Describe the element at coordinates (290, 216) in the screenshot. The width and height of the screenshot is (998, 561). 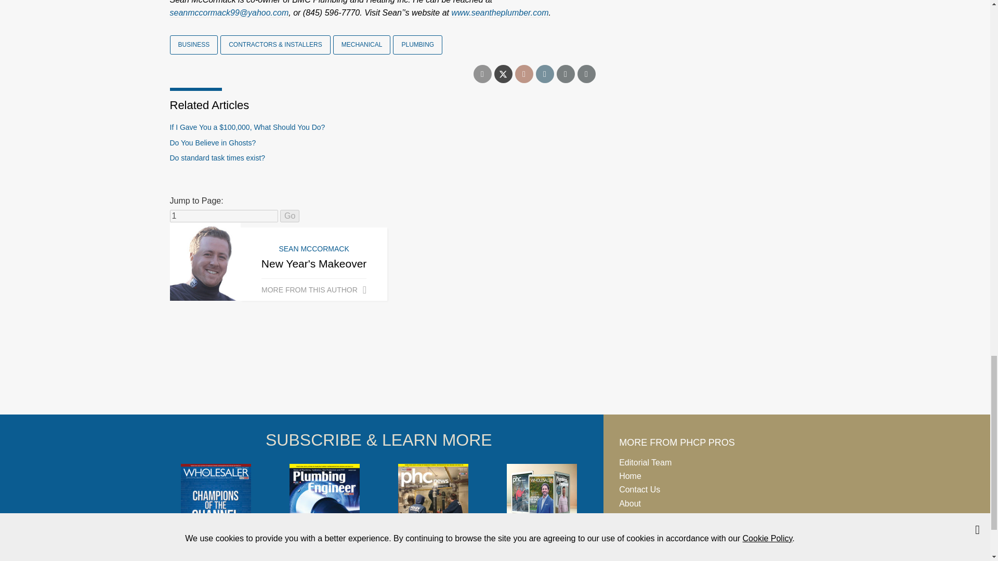
I see `Go` at that location.